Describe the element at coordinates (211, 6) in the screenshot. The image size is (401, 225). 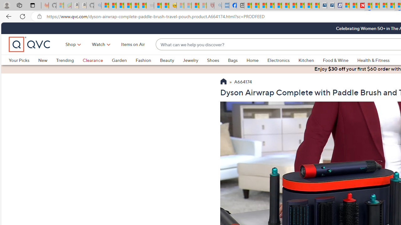
I see `Robert H. Shmerling, MD - Harvard Health - Sleeping` at that location.